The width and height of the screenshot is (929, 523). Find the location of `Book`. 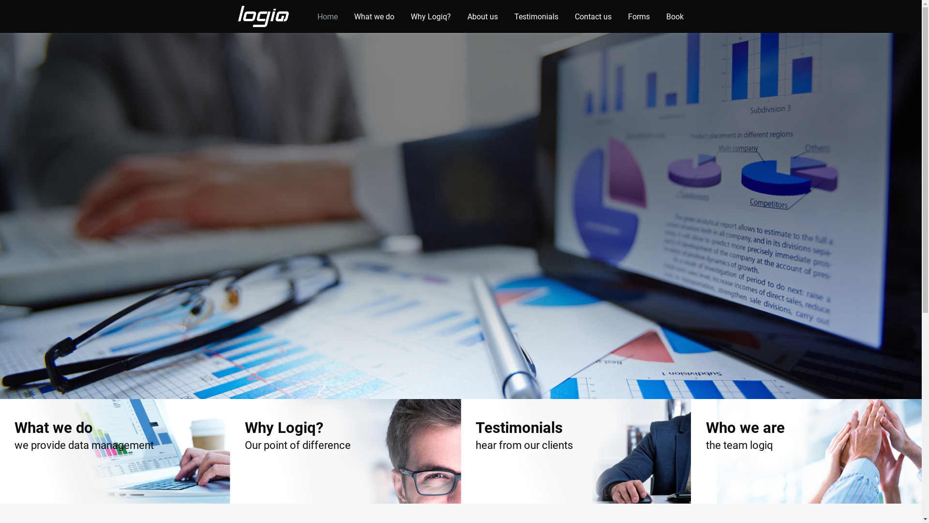

Book is located at coordinates (675, 16).